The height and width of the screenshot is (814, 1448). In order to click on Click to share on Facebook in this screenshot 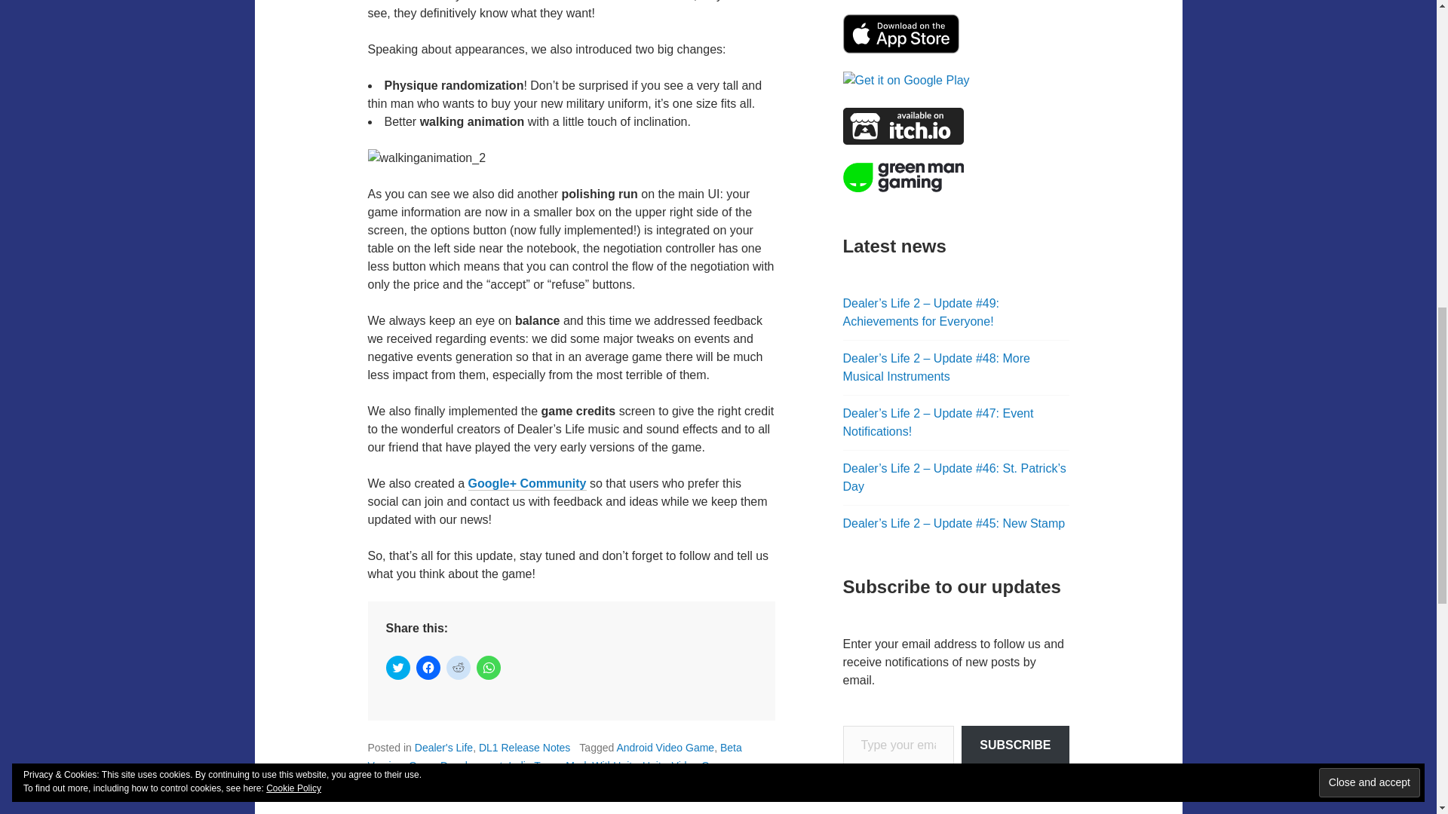, I will do `click(428, 668)`.